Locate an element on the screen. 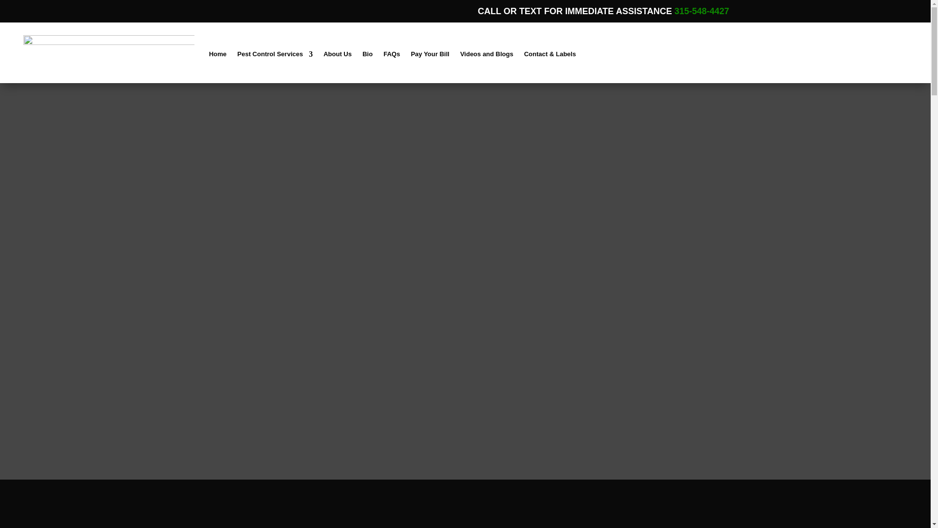  Pay Your Bill is located at coordinates (430, 54).